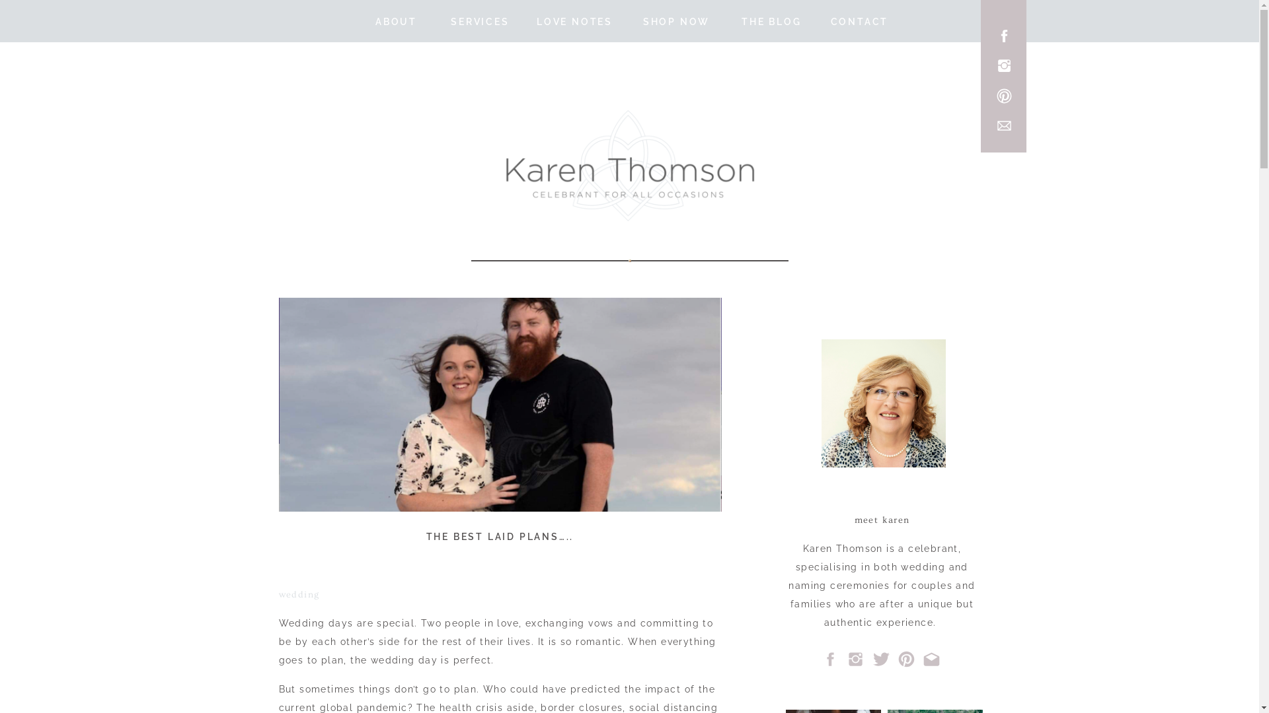  I want to click on LOVE NOTES, so click(575, 21).